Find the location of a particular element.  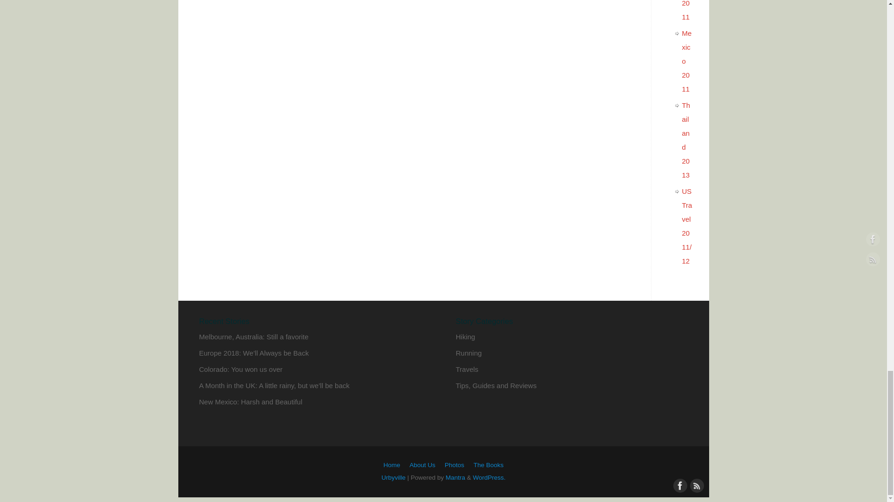

RSS is located at coordinates (696, 485).